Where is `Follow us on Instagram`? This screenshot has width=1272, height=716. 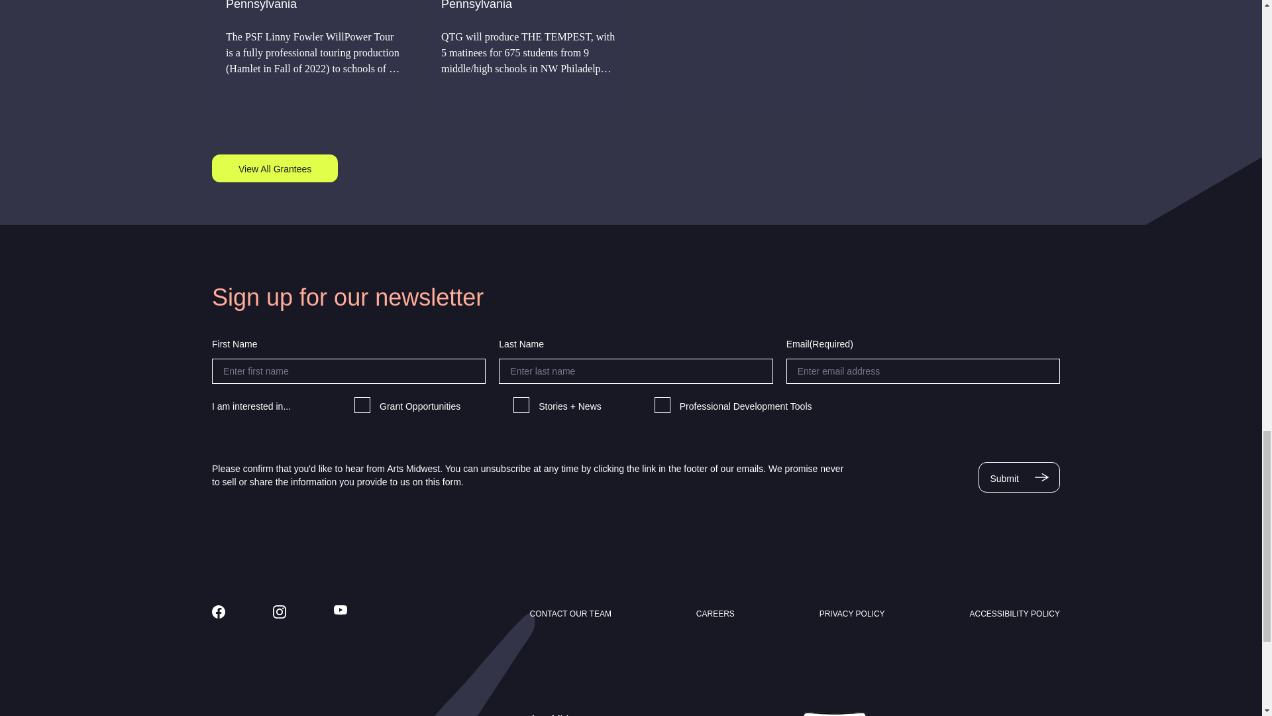 Follow us on Instagram is located at coordinates (280, 611).